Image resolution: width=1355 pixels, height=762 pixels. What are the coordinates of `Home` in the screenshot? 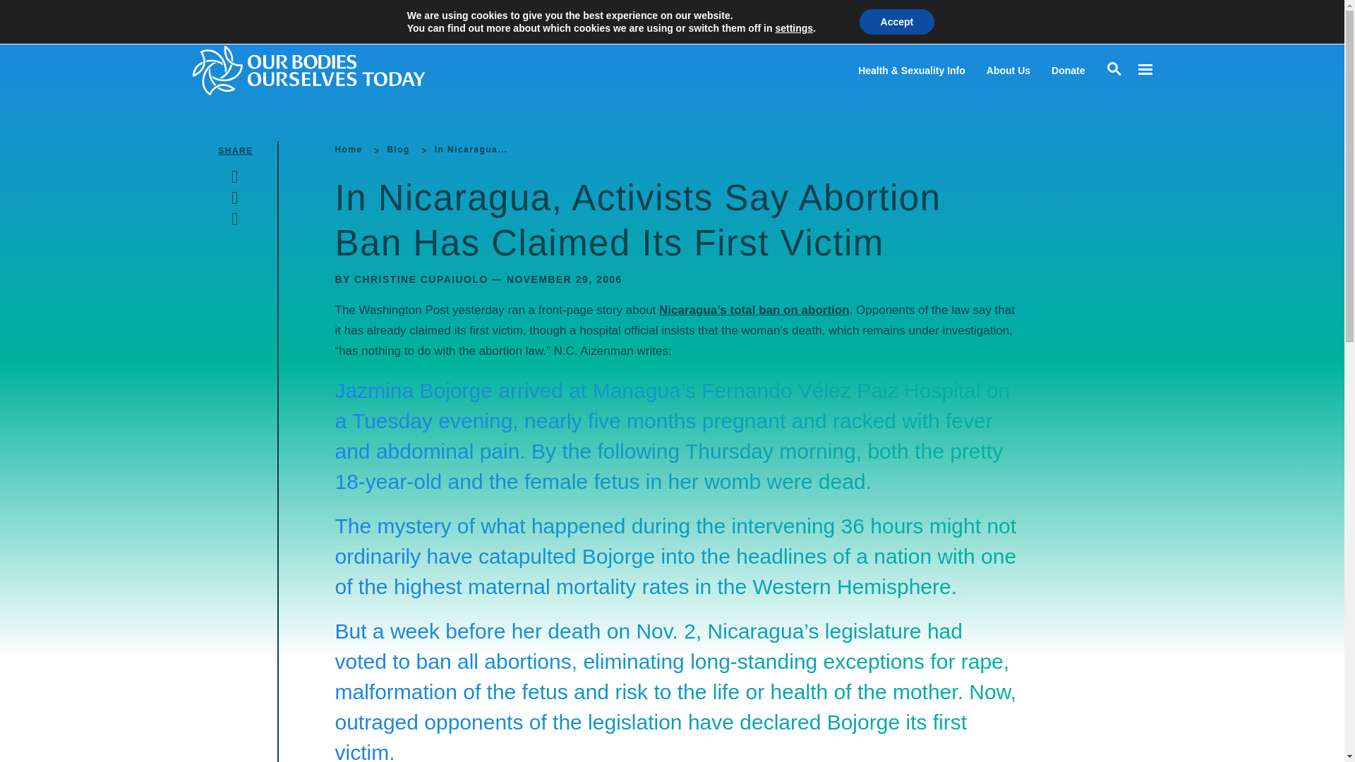 It's located at (348, 150).